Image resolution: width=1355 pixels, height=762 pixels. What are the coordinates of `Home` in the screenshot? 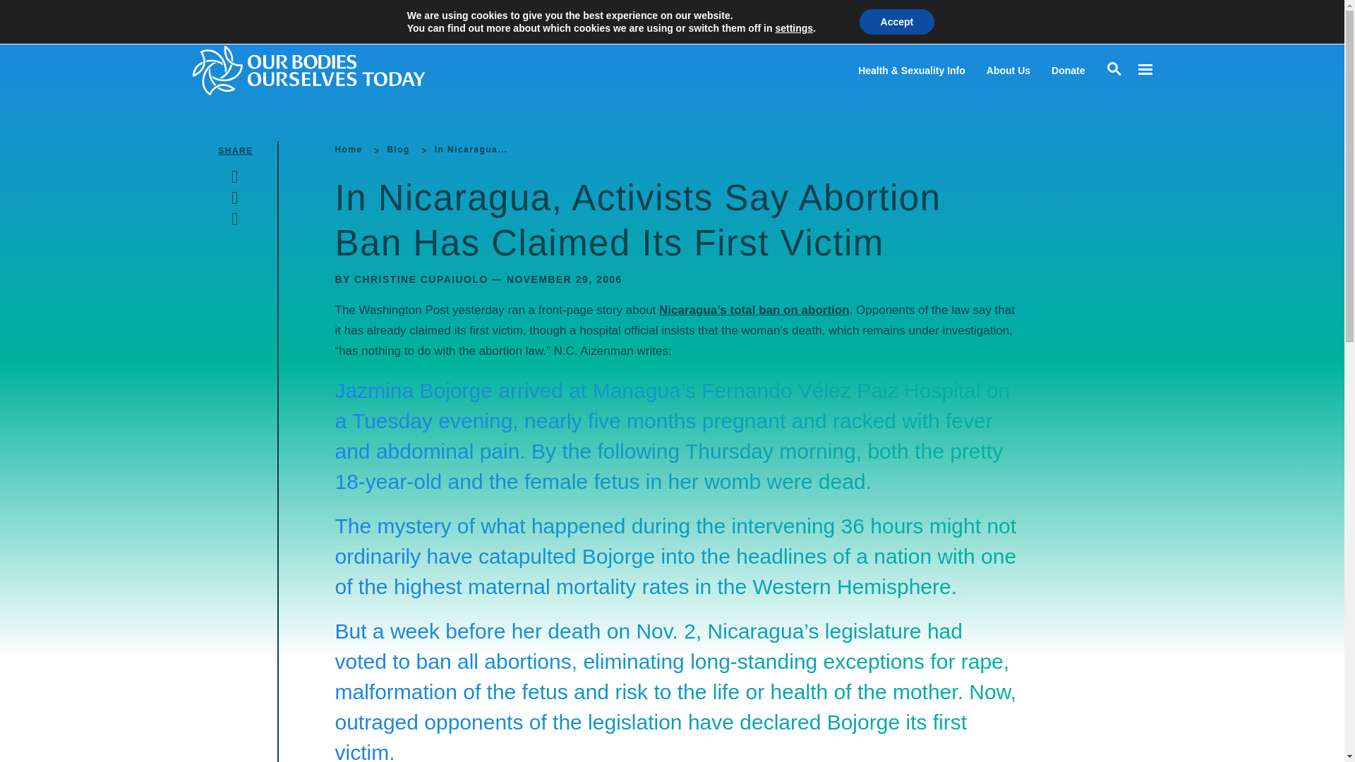 It's located at (348, 150).